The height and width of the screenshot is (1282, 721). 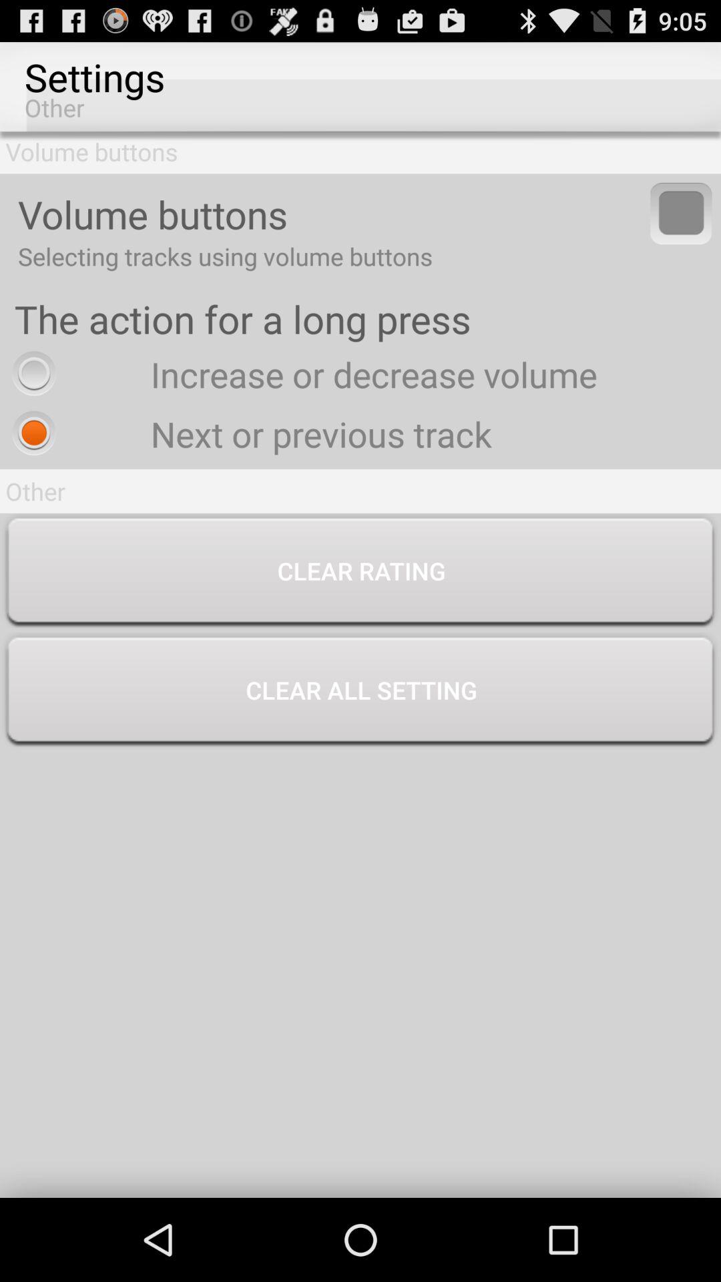 I want to click on flip to the increase or decrease, so click(x=301, y=374).